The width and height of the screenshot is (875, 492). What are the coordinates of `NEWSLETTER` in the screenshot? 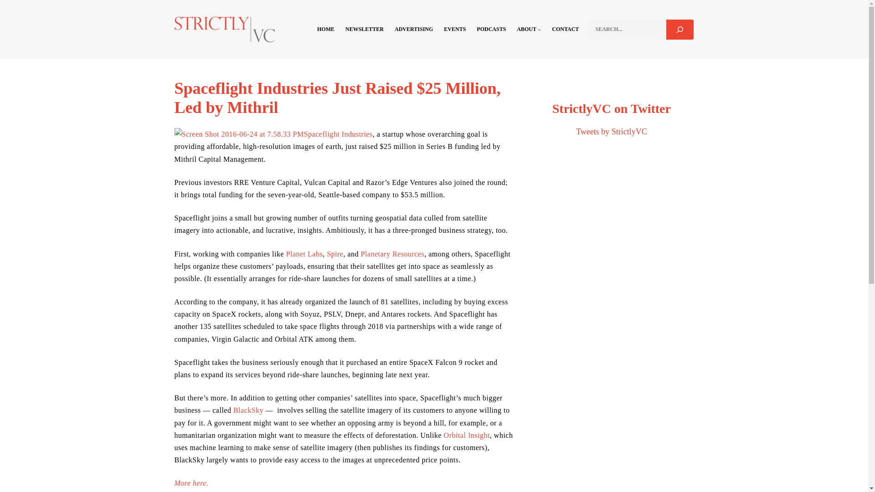 It's located at (365, 29).